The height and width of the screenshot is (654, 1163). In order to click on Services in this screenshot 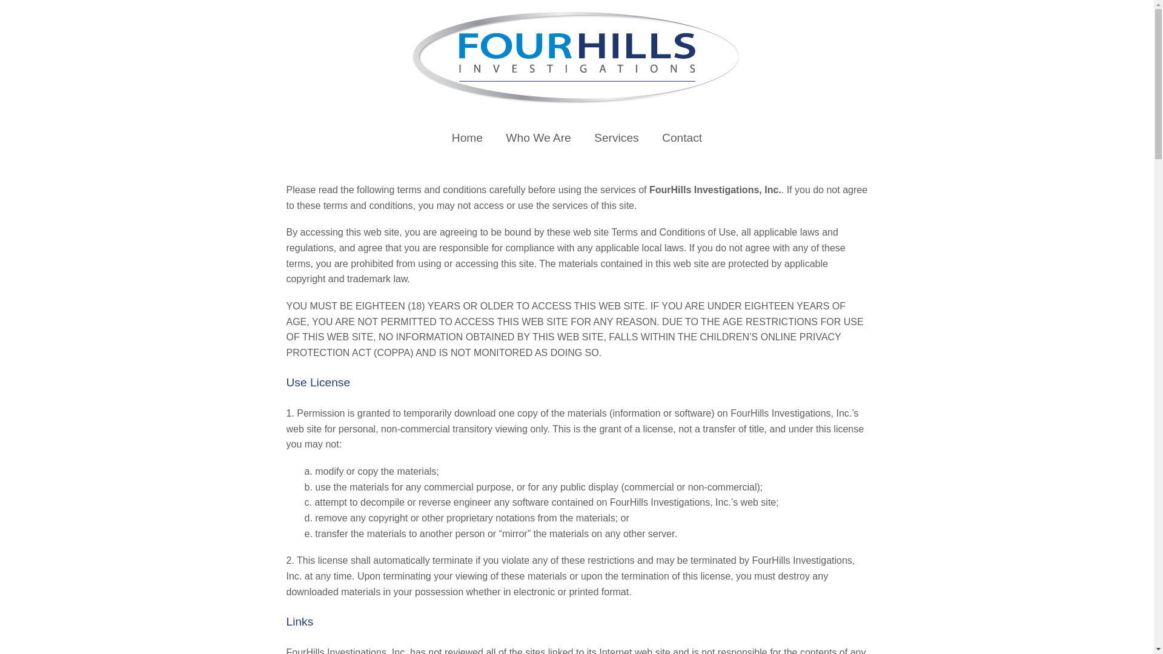, I will do `click(616, 138)`.